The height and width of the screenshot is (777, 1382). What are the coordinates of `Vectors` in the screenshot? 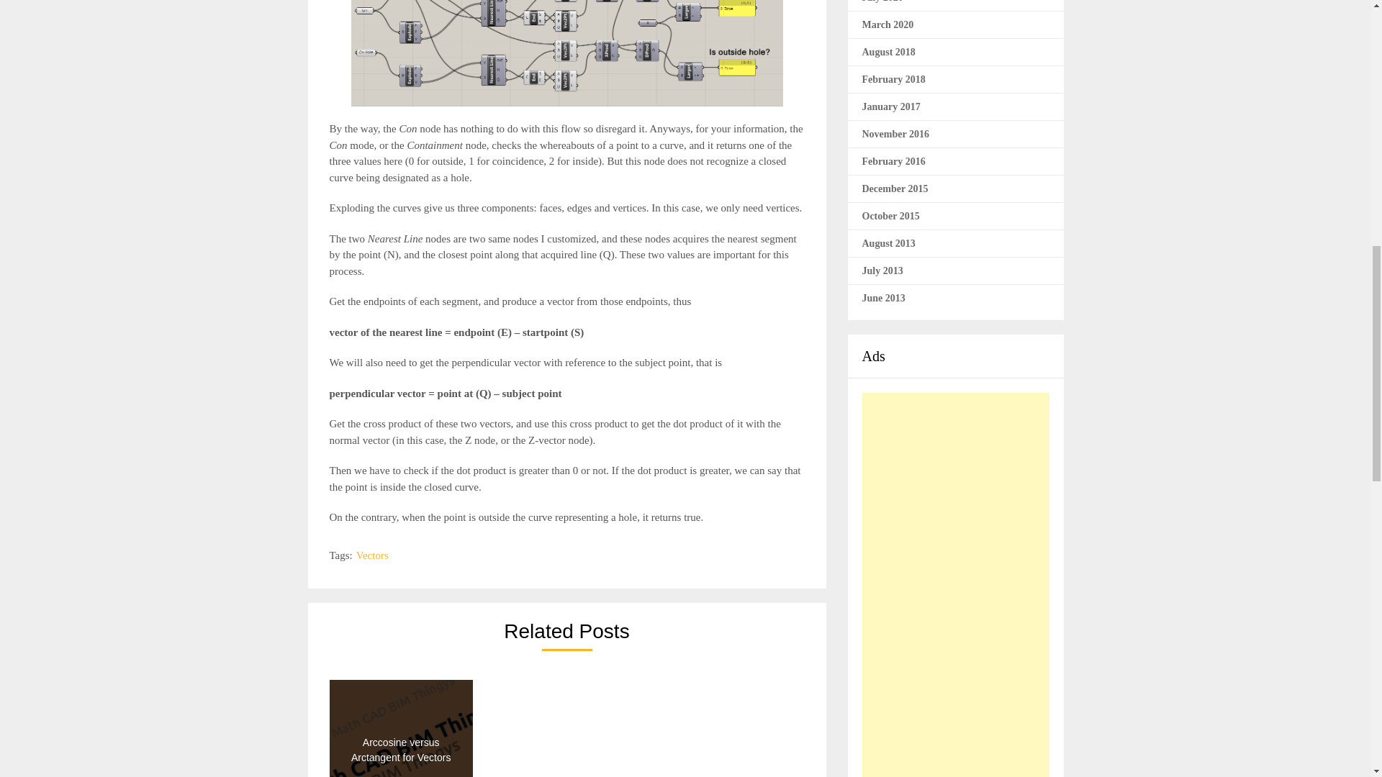 It's located at (372, 555).